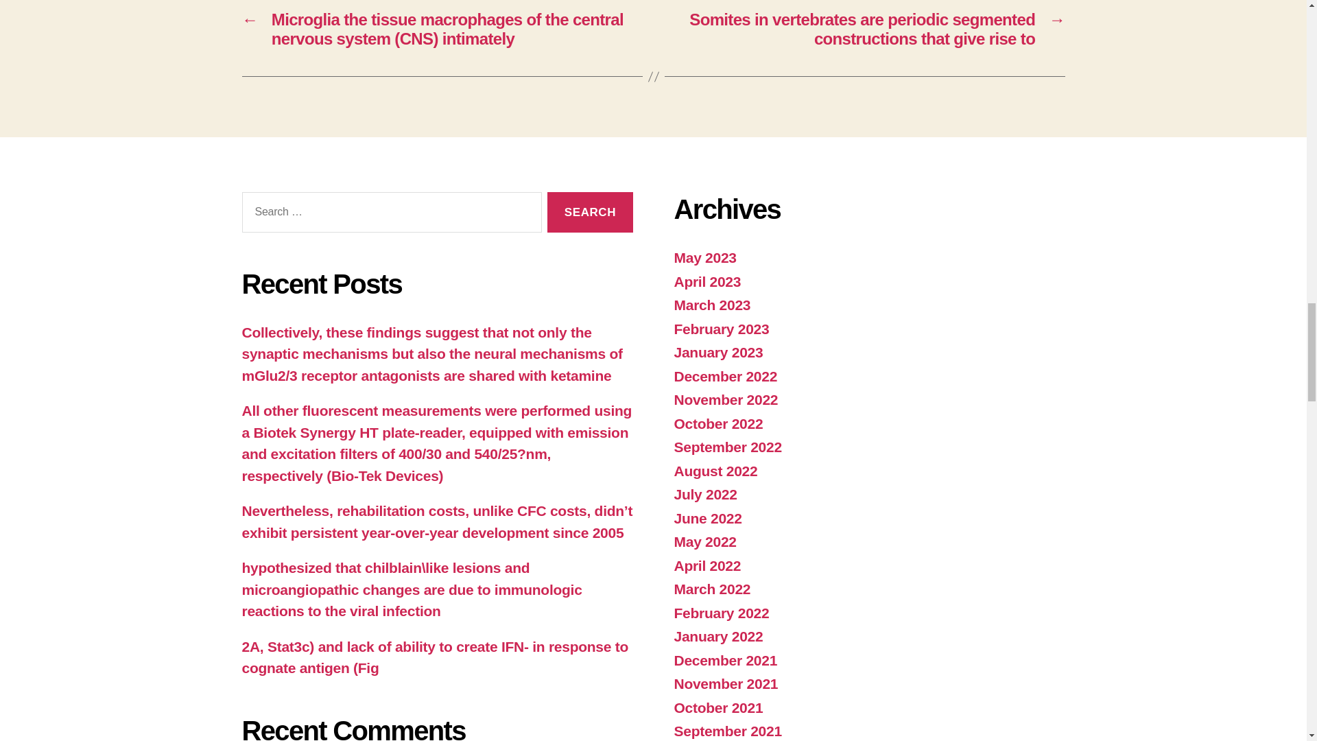  Describe the element at coordinates (717, 423) in the screenshot. I see `October 2022` at that location.